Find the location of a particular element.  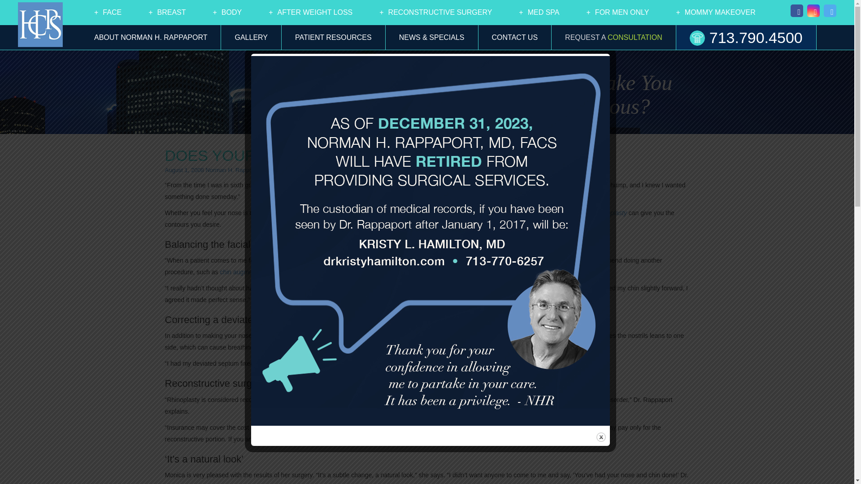

Houston Center for Plastic Surgery is located at coordinates (40, 24).